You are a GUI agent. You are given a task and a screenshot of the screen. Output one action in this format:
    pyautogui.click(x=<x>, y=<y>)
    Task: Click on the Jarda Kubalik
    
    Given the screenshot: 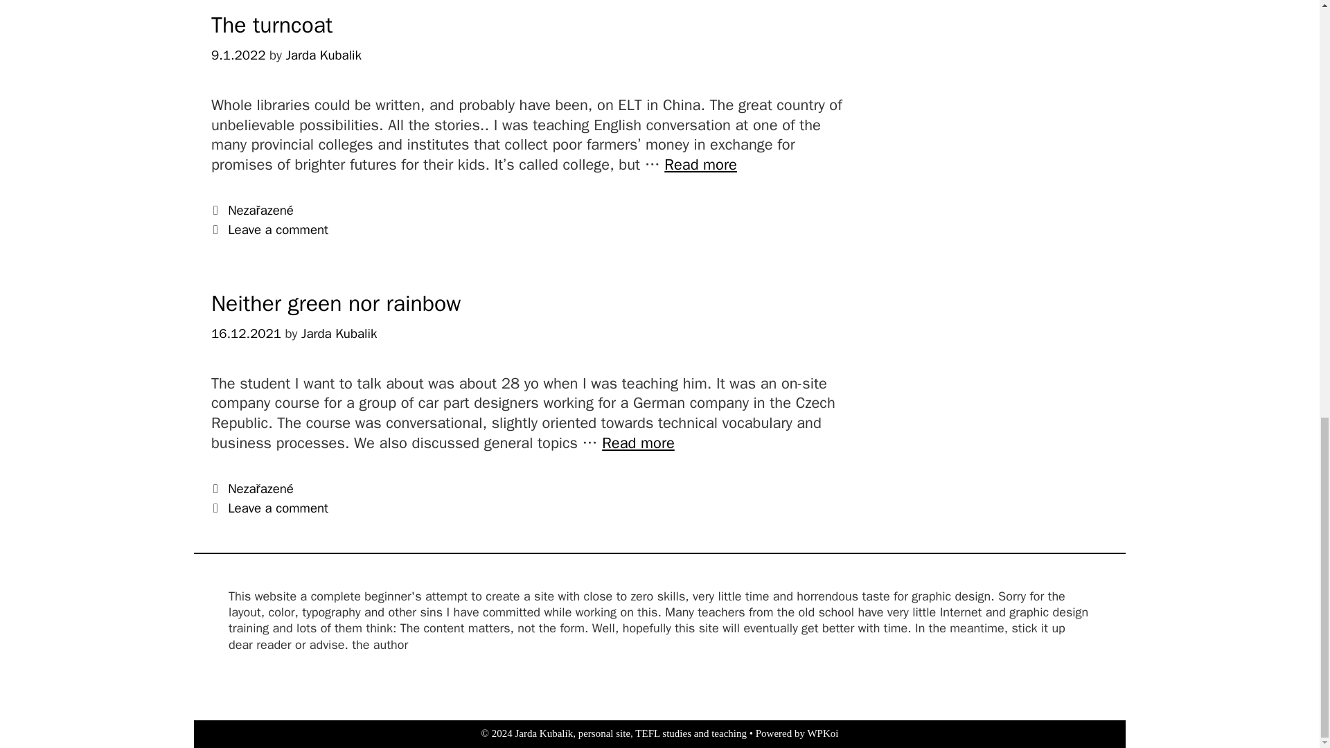 What is the action you would take?
    pyautogui.click(x=339, y=333)
    